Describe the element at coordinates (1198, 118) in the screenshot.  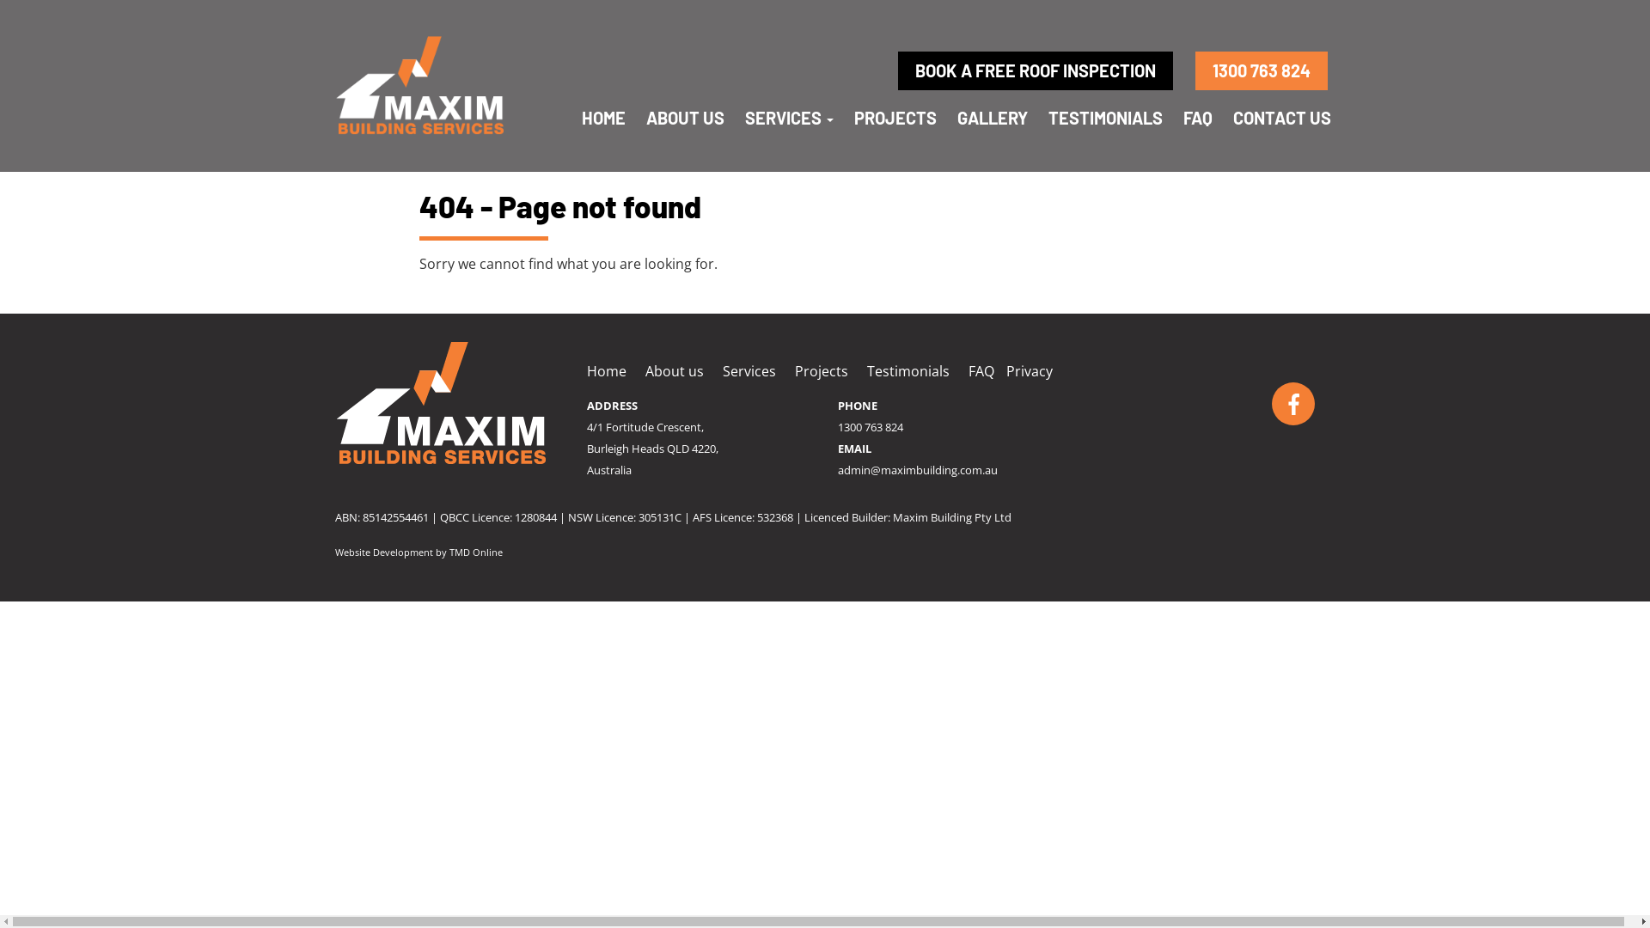
I see `FAQ` at that location.